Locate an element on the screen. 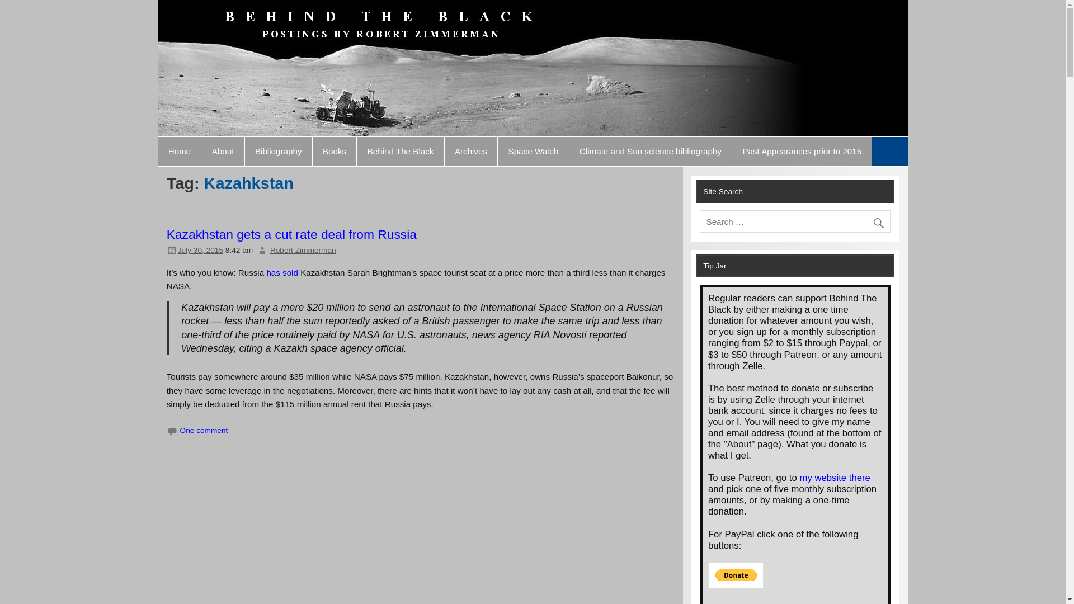 The height and width of the screenshot is (604, 1074). Space Watch is located at coordinates (533, 152).